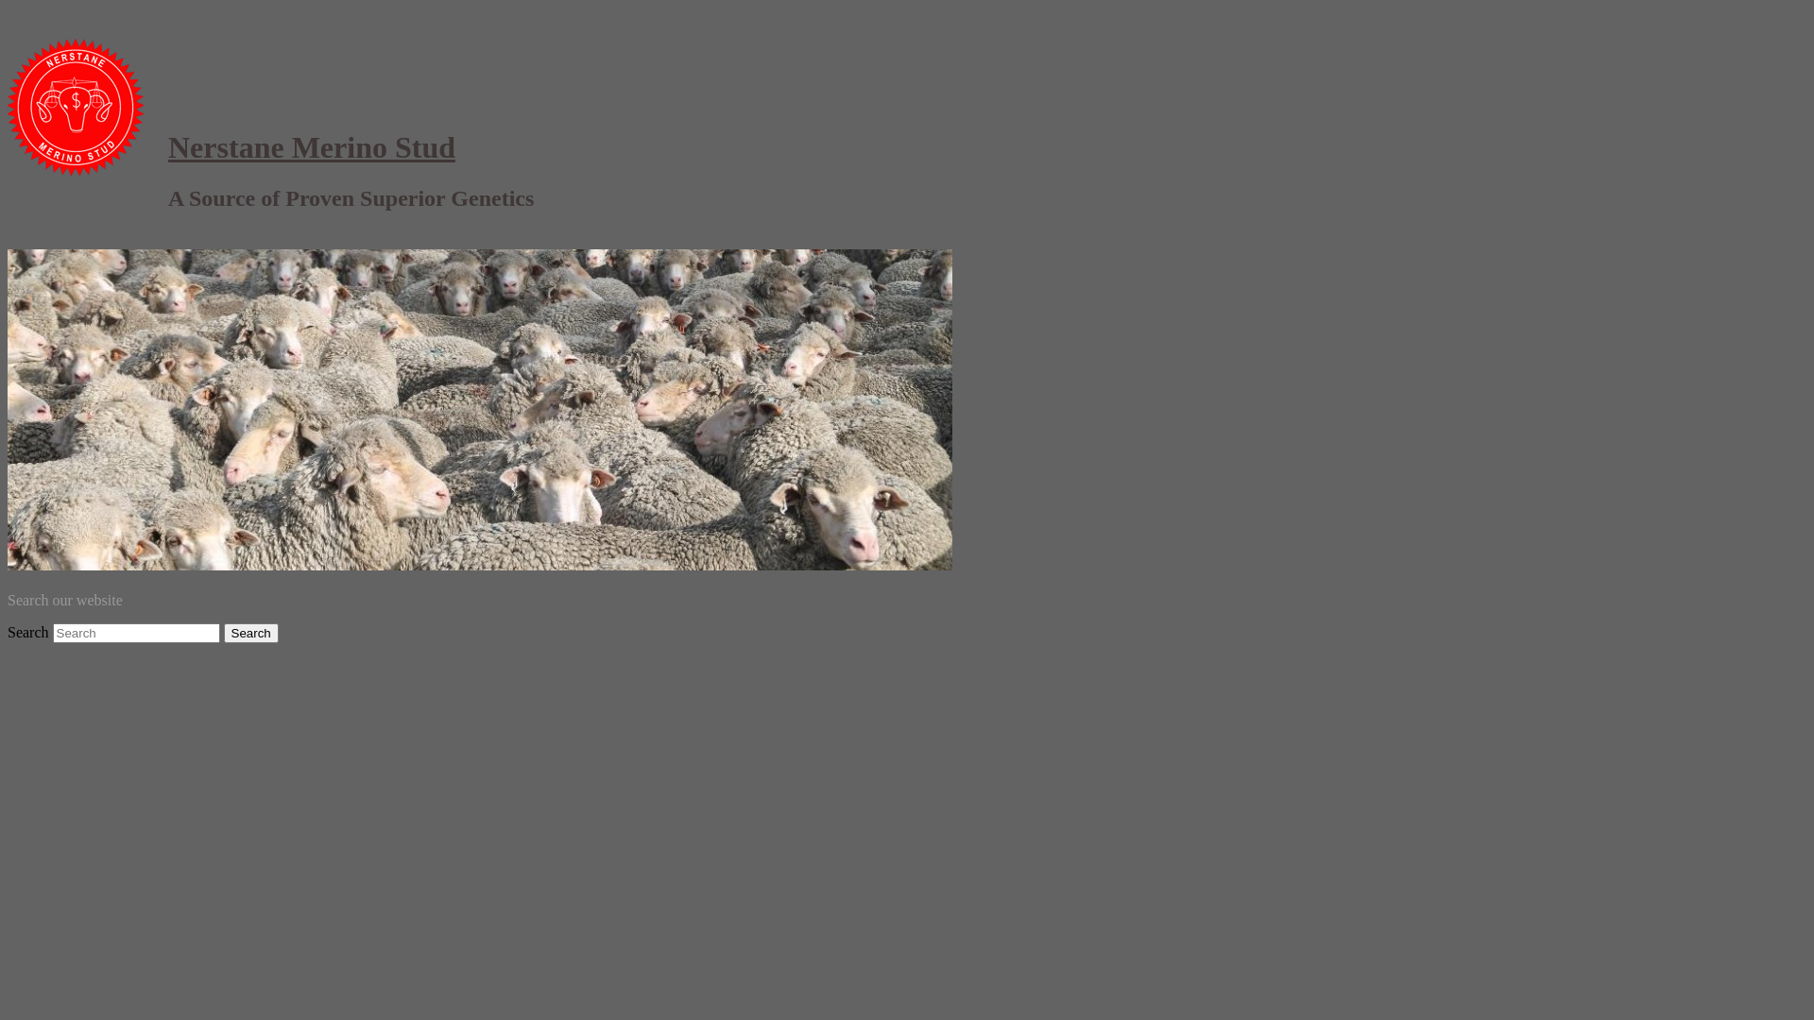 The image size is (1814, 1020). I want to click on Search, so click(251, 633).